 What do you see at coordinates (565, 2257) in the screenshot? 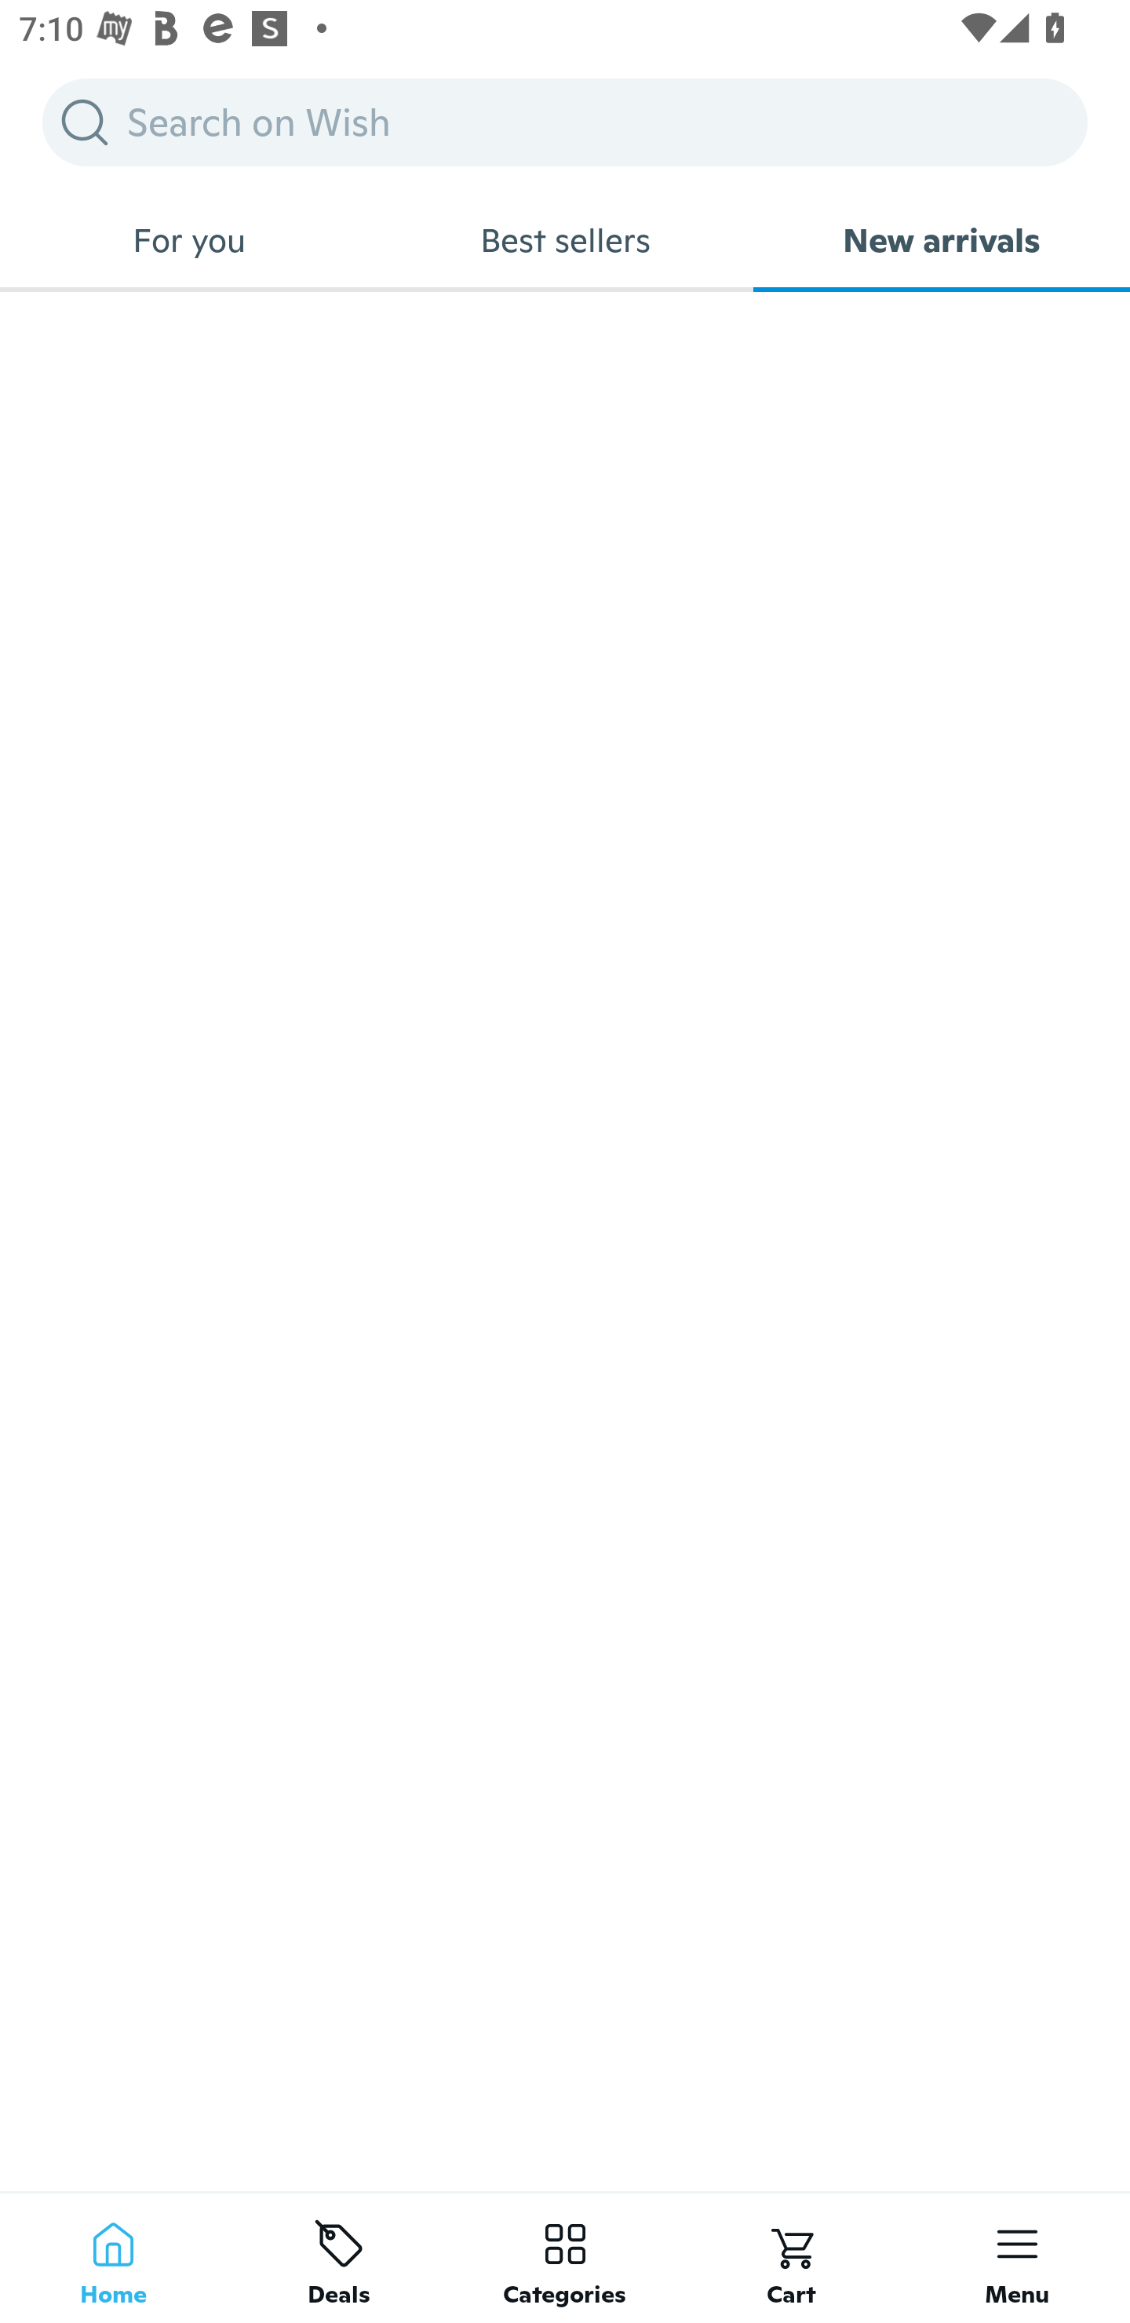
I see `Categories` at bounding box center [565, 2257].